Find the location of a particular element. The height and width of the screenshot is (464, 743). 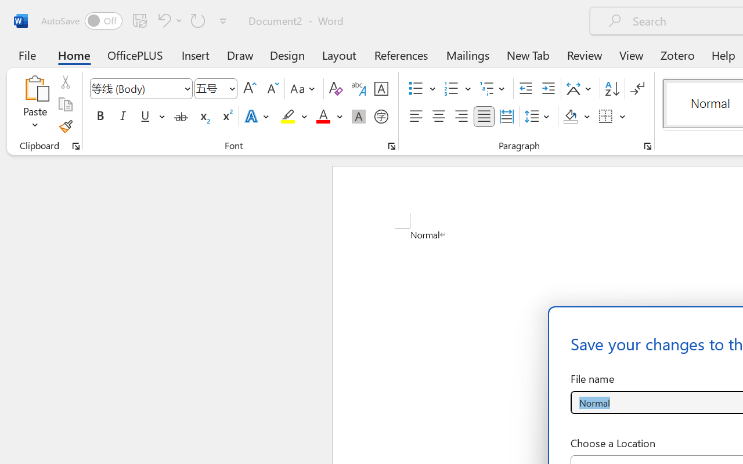

Line and Paragraph Spacing is located at coordinates (539, 117).